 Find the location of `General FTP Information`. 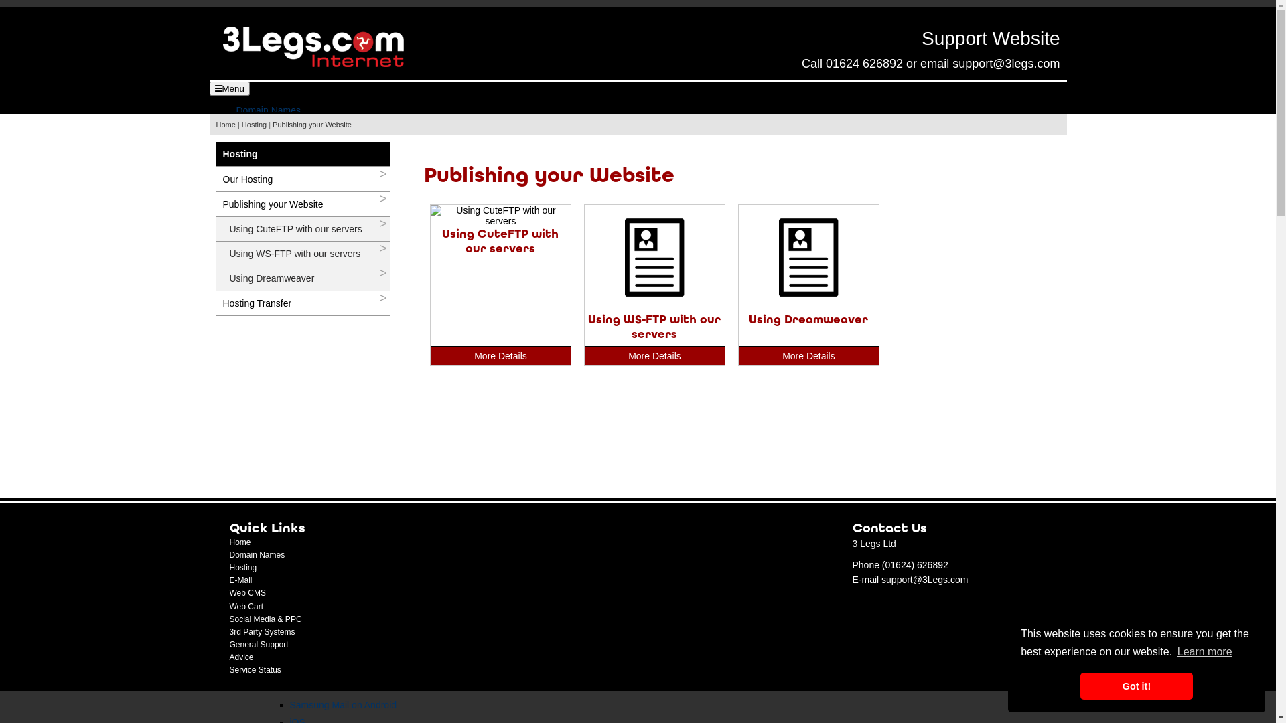

General FTP Information is located at coordinates (341, 401).